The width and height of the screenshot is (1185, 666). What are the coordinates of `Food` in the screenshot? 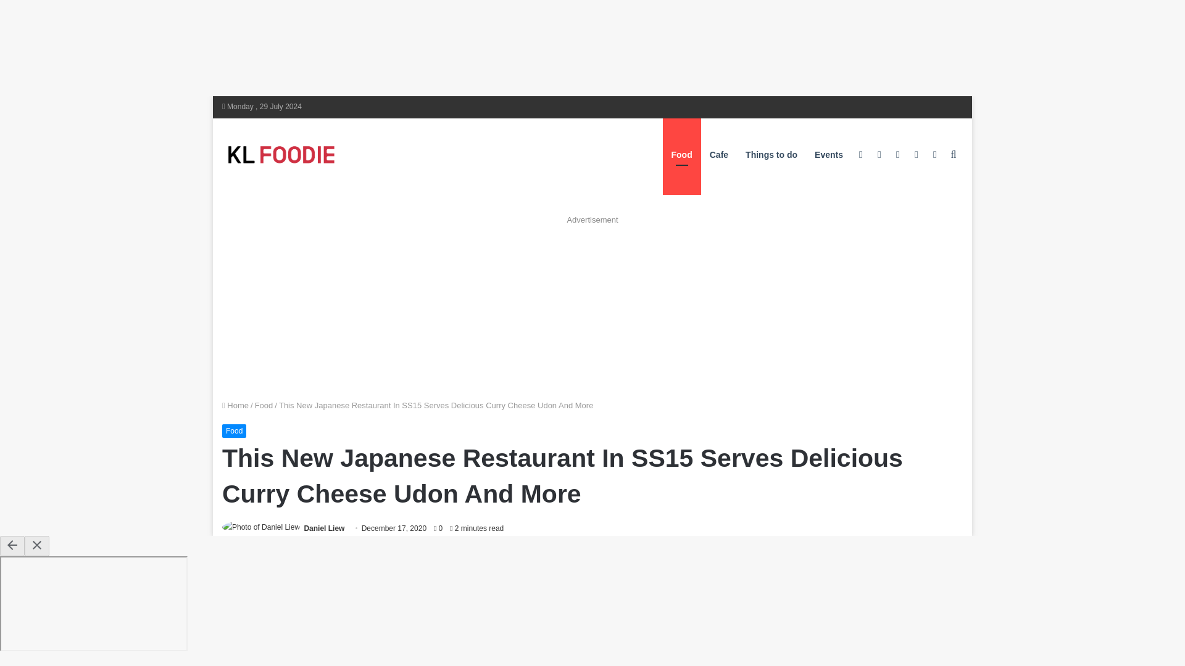 It's located at (235, 430).